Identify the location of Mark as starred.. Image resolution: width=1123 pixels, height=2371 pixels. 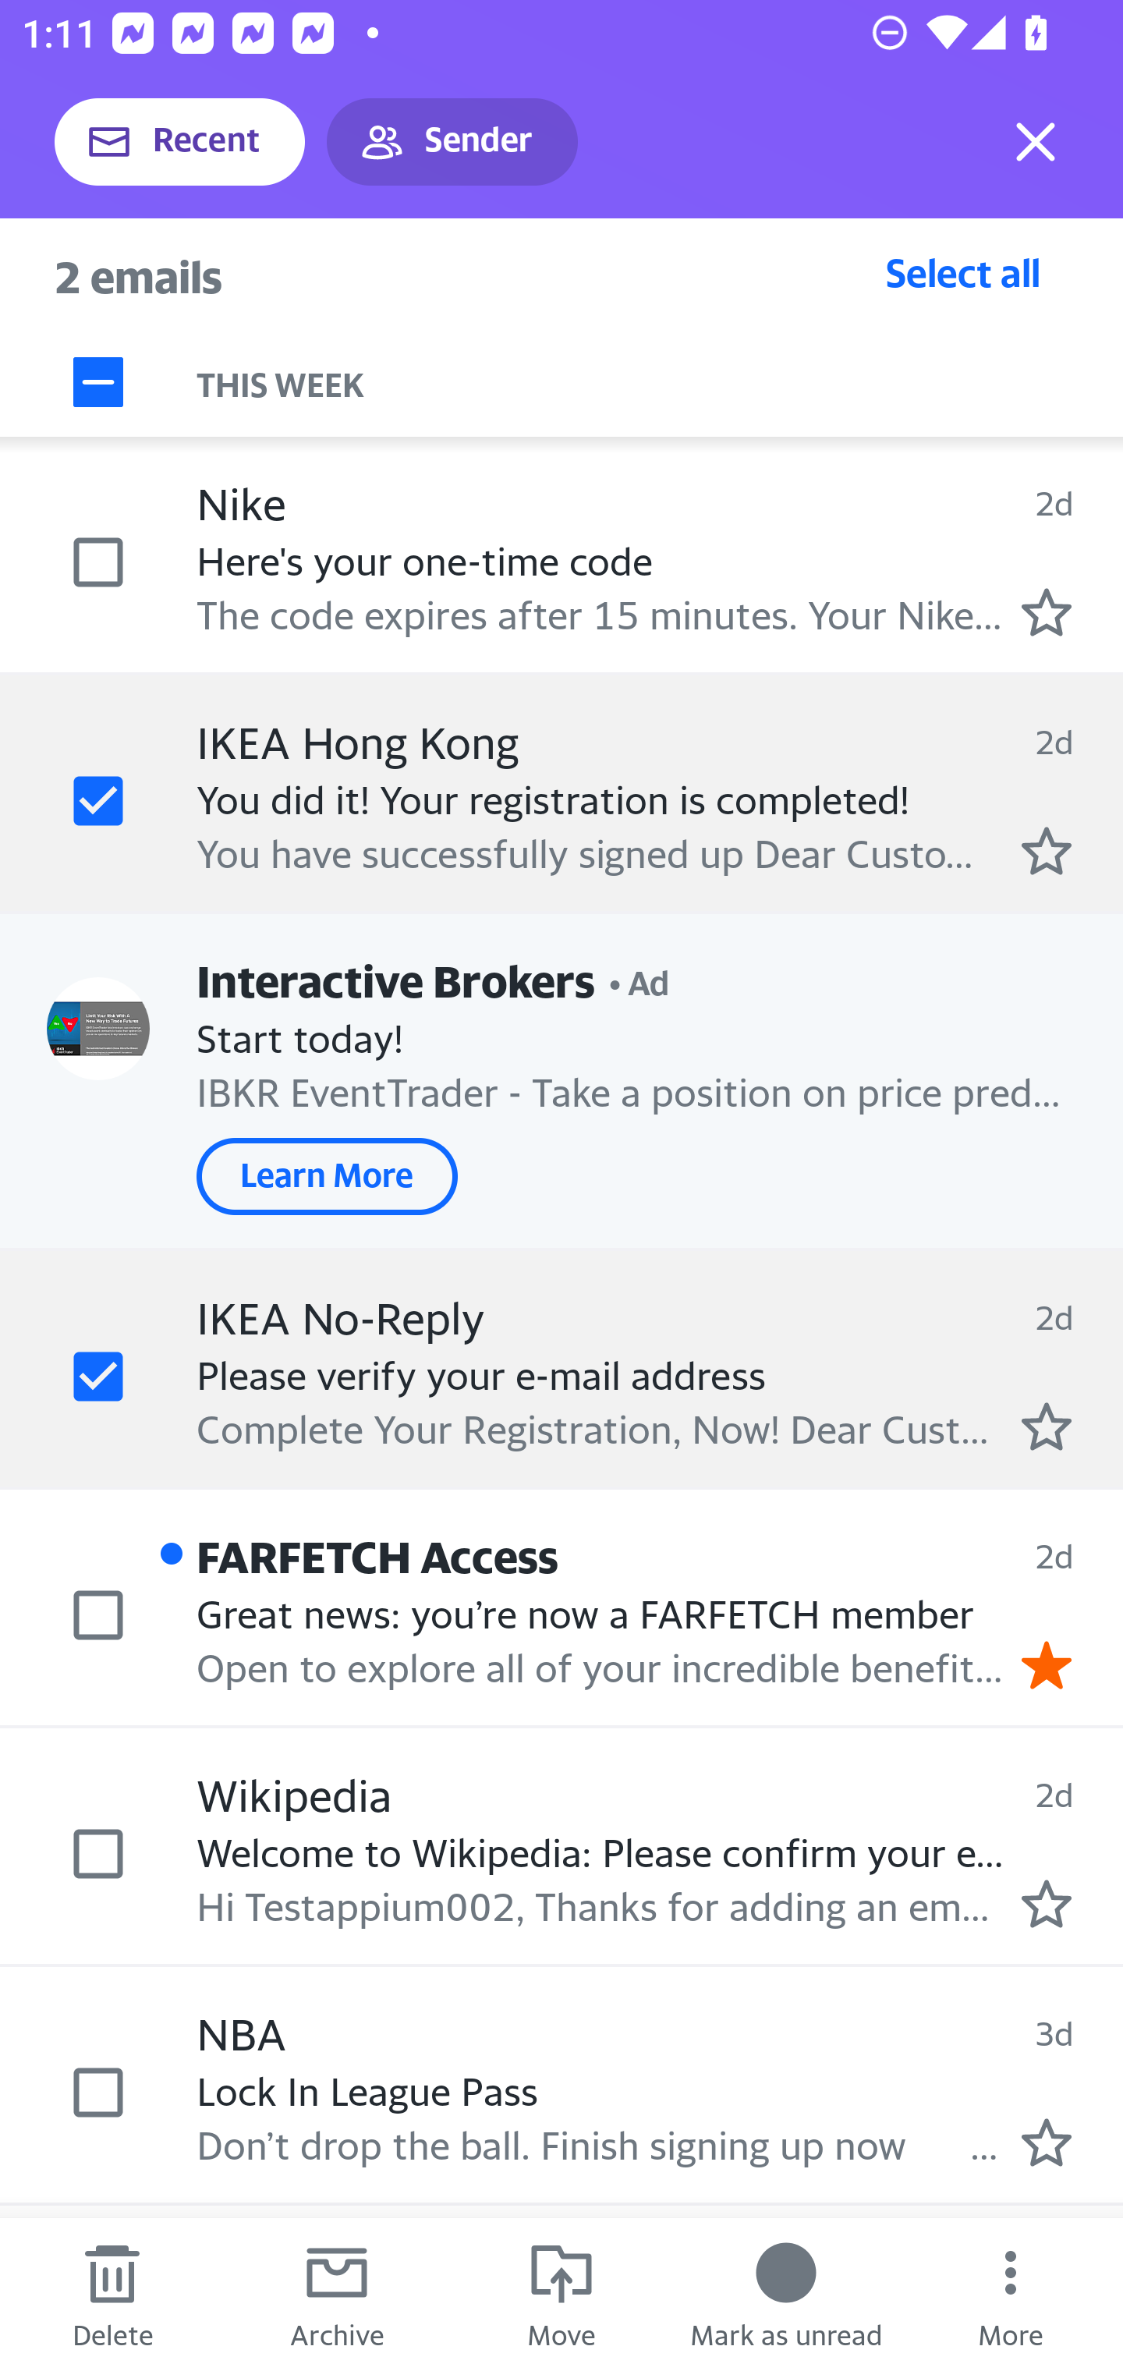
(1047, 1902).